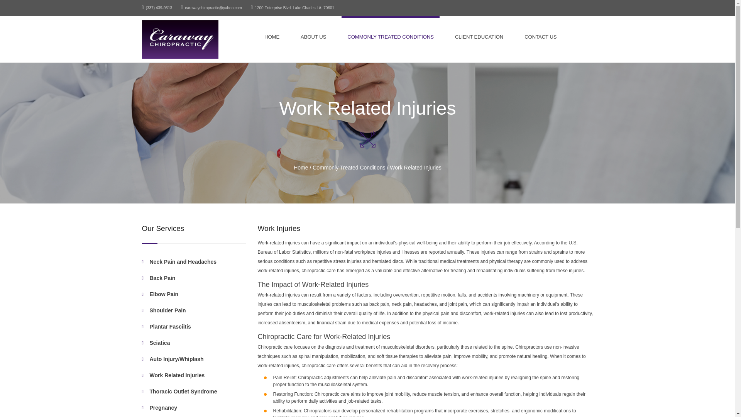 This screenshot has width=741, height=417. I want to click on Thoracic Outlet Syndrome, so click(198, 392).